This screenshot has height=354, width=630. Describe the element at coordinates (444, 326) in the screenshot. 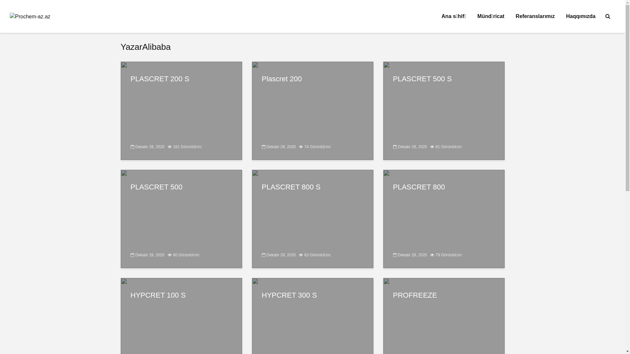

I see `PROFREEZE` at that location.